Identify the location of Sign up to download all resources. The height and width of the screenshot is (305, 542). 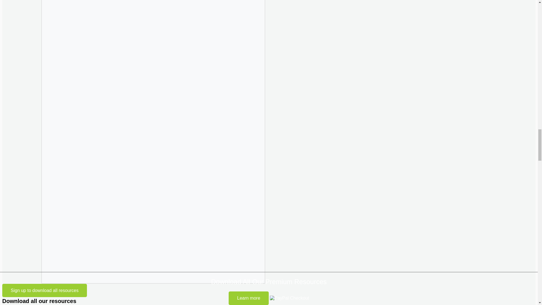
(44, 290).